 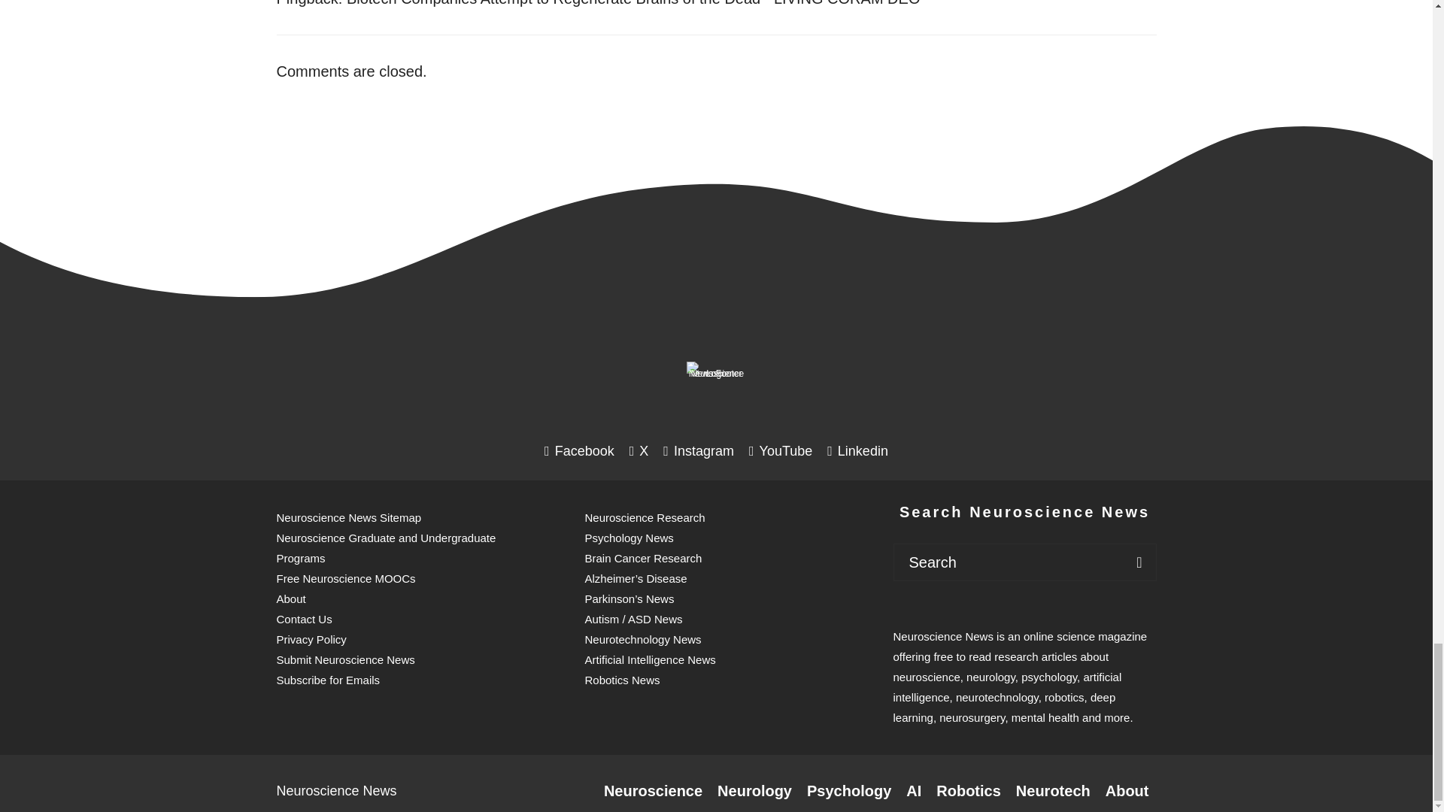 What do you see at coordinates (848, 791) in the screenshot?
I see `Psychology Research Articles` at bounding box center [848, 791].